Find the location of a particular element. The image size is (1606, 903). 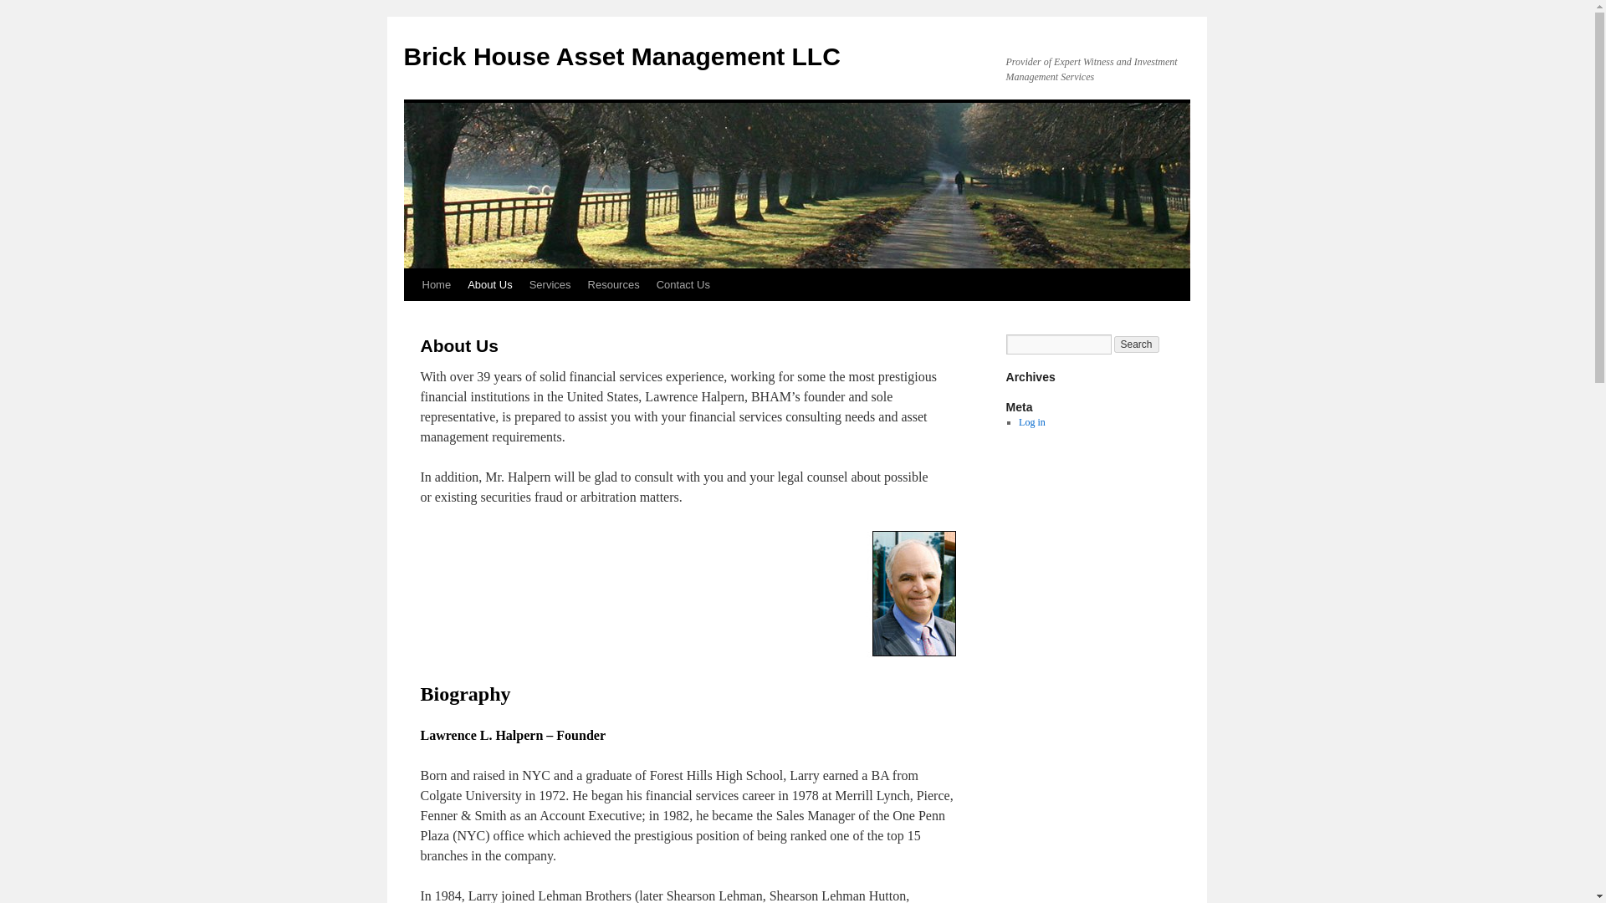

Log in is located at coordinates (1031, 421).